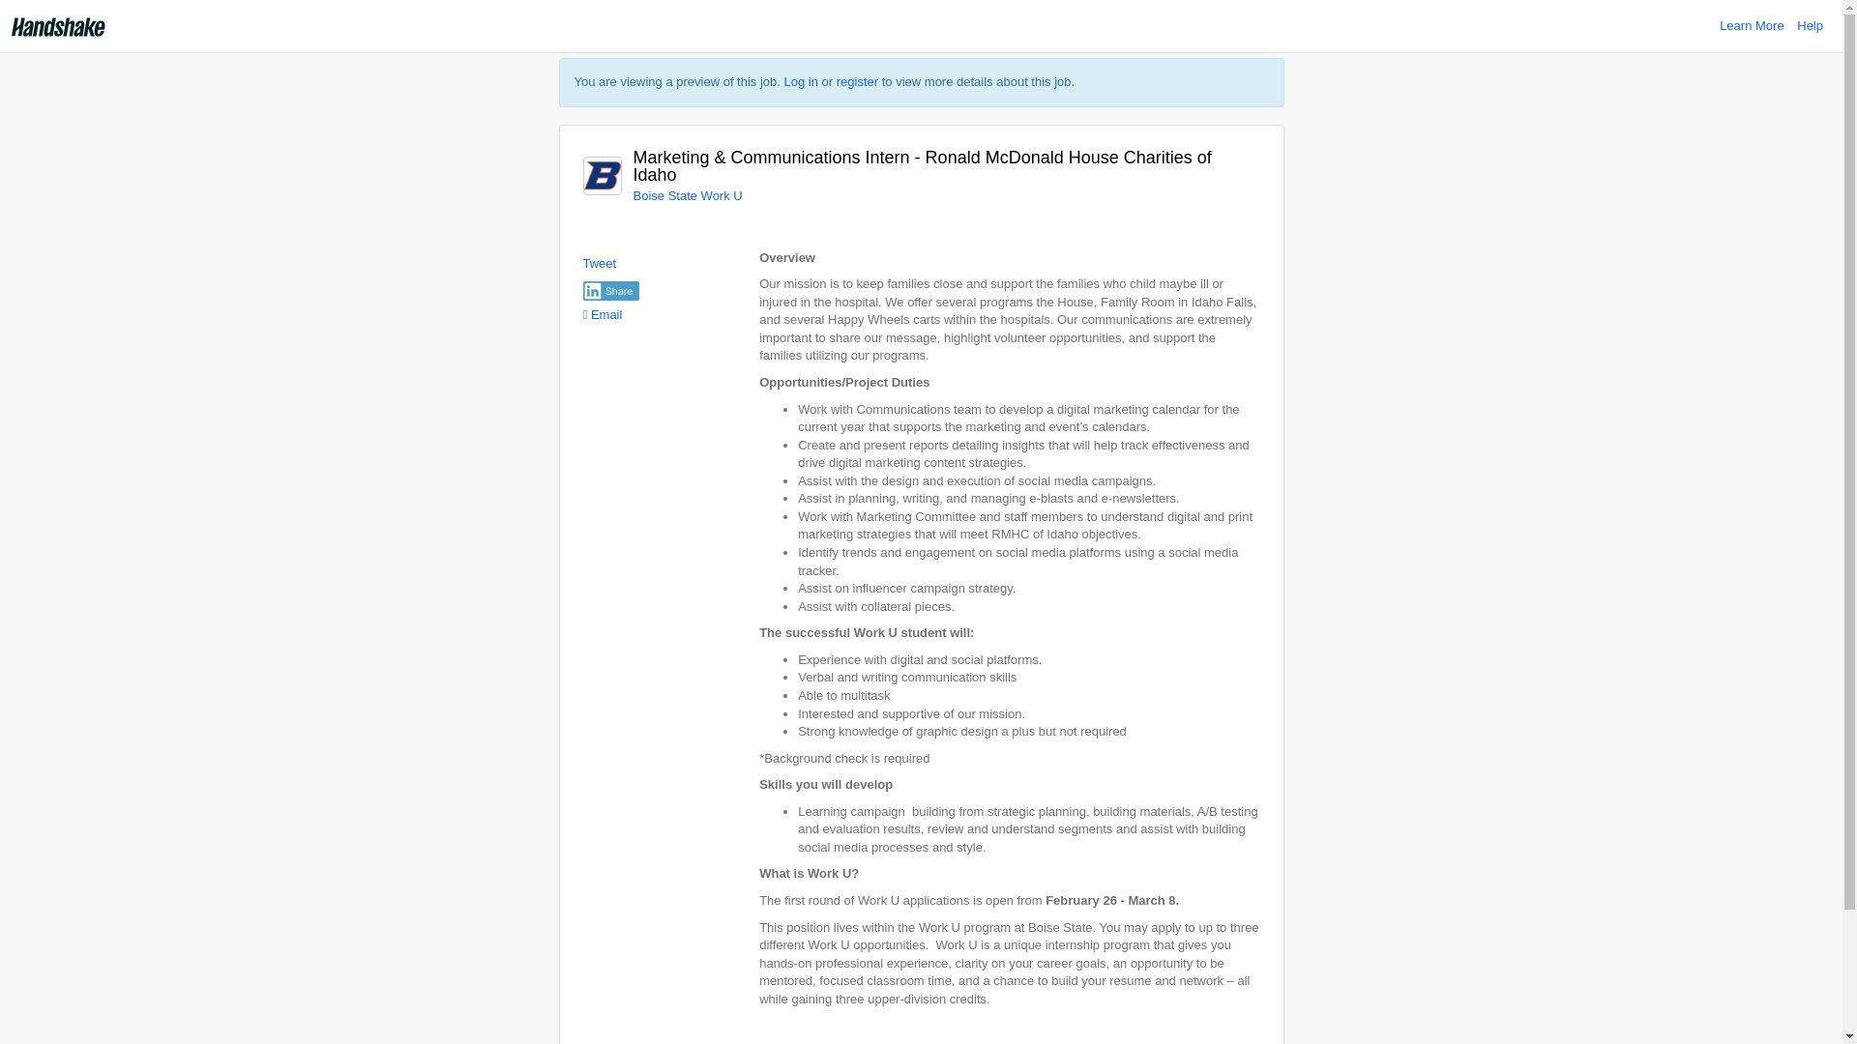 The width and height of the screenshot is (1857, 1044). I want to click on Help, so click(1811, 25).